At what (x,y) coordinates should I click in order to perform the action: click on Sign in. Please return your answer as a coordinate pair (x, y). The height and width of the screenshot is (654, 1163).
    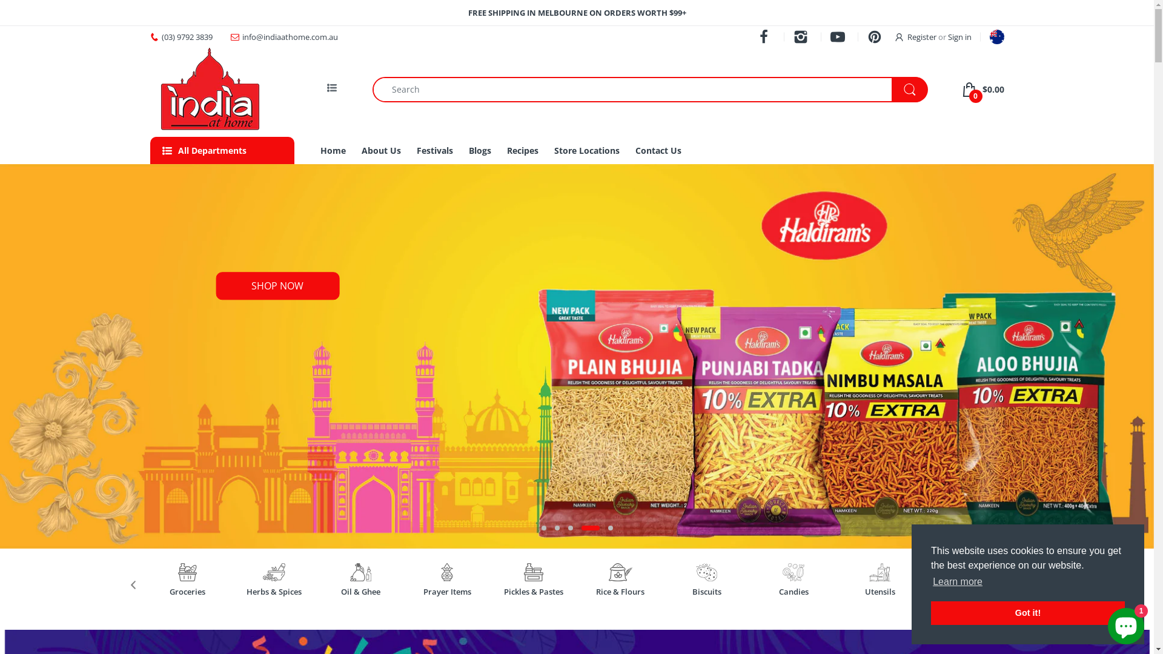
    Looking at the image, I should click on (959, 37).